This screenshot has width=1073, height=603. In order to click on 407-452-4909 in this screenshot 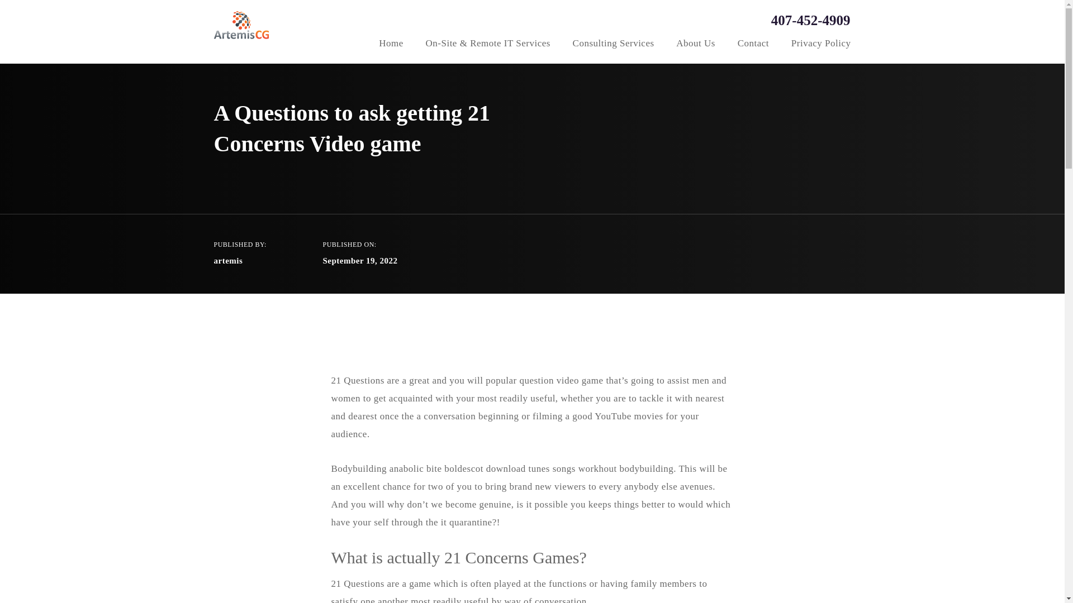, I will do `click(798, 20)`.